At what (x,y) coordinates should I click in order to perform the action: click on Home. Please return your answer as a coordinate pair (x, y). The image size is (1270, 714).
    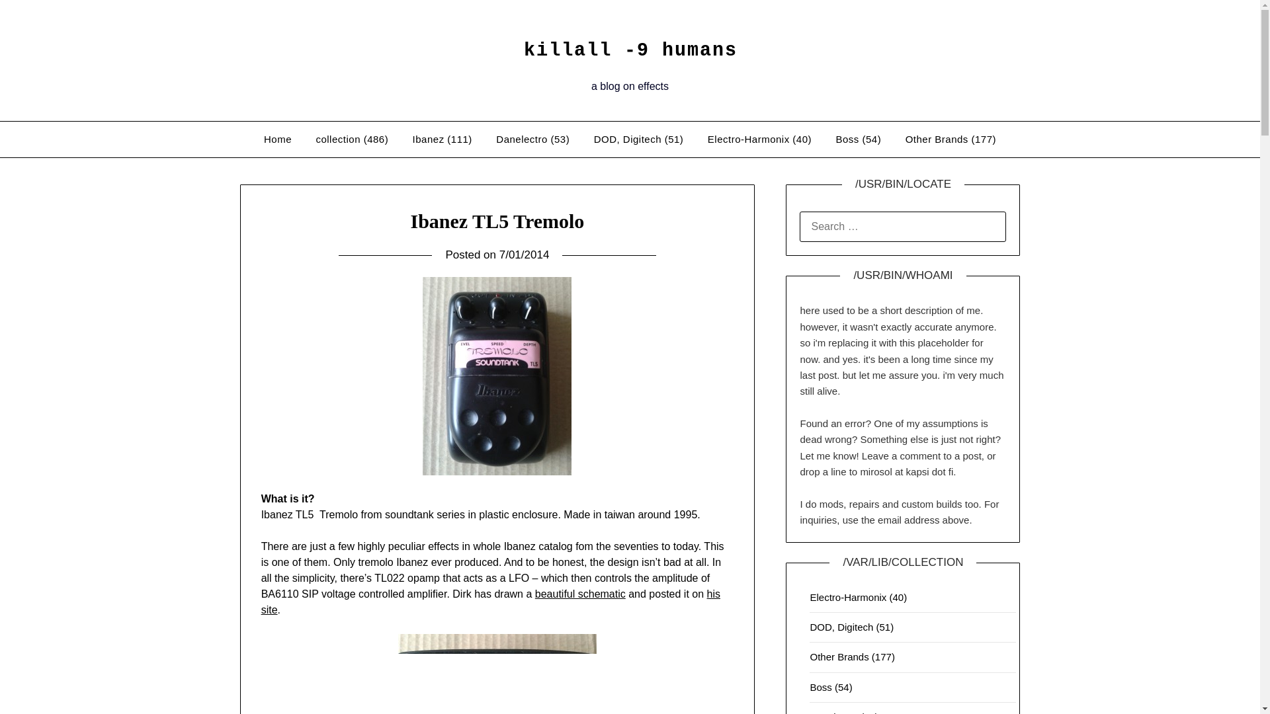
    Looking at the image, I should click on (277, 139).